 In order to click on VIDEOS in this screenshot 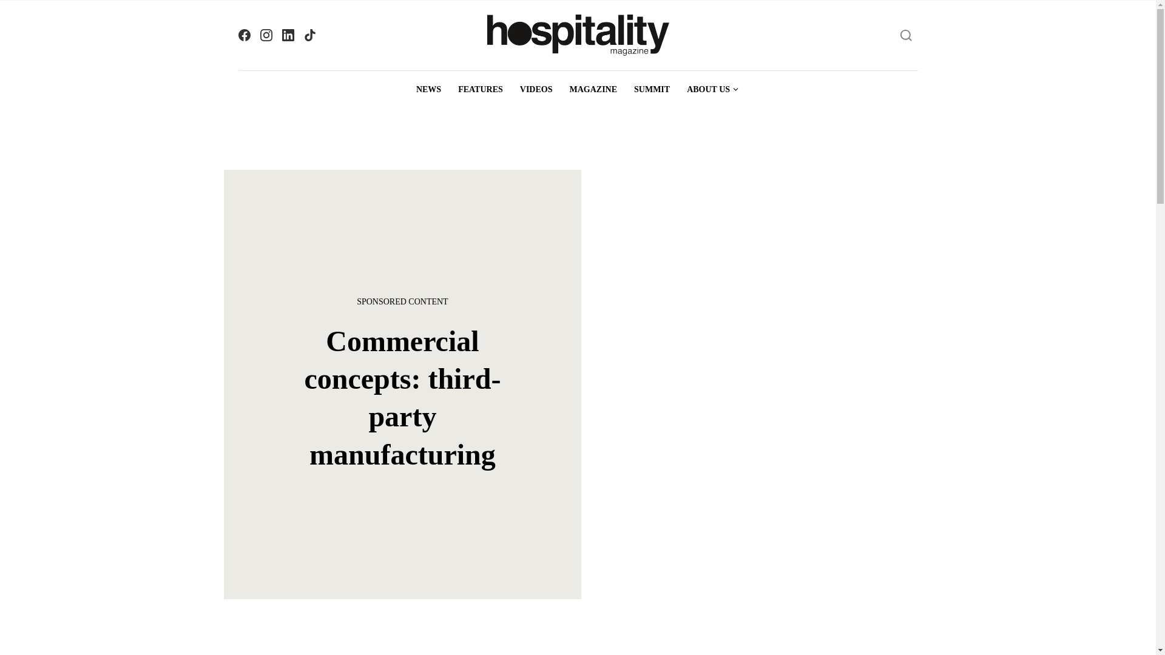, I will do `click(536, 90)`.